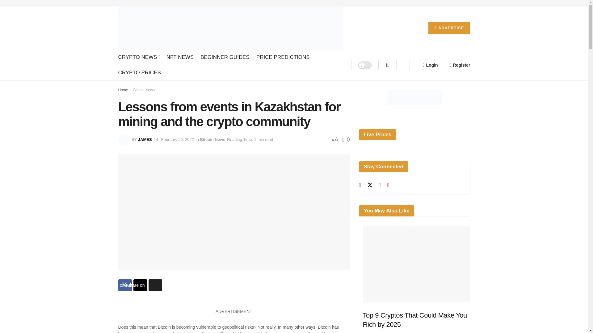 Image resolution: width=593 pixels, height=333 pixels. I want to click on Login, so click(430, 65).